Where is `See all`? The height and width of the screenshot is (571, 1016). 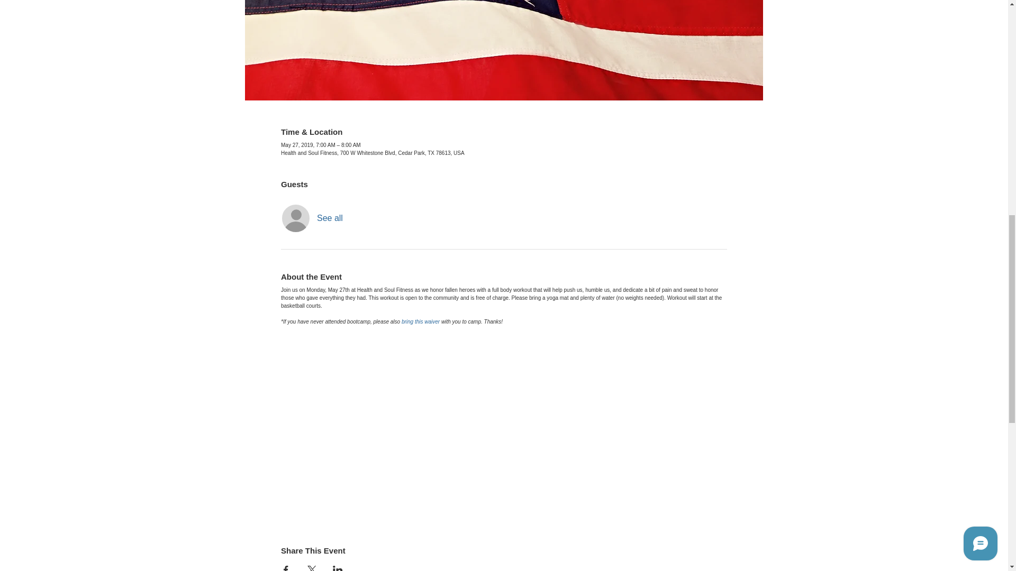
See all is located at coordinates (330, 218).